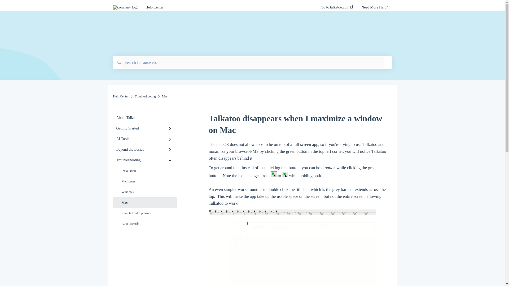  What do you see at coordinates (145, 160) in the screenshot?
I see `Troubleshooting` at bounding box center [145, 160].